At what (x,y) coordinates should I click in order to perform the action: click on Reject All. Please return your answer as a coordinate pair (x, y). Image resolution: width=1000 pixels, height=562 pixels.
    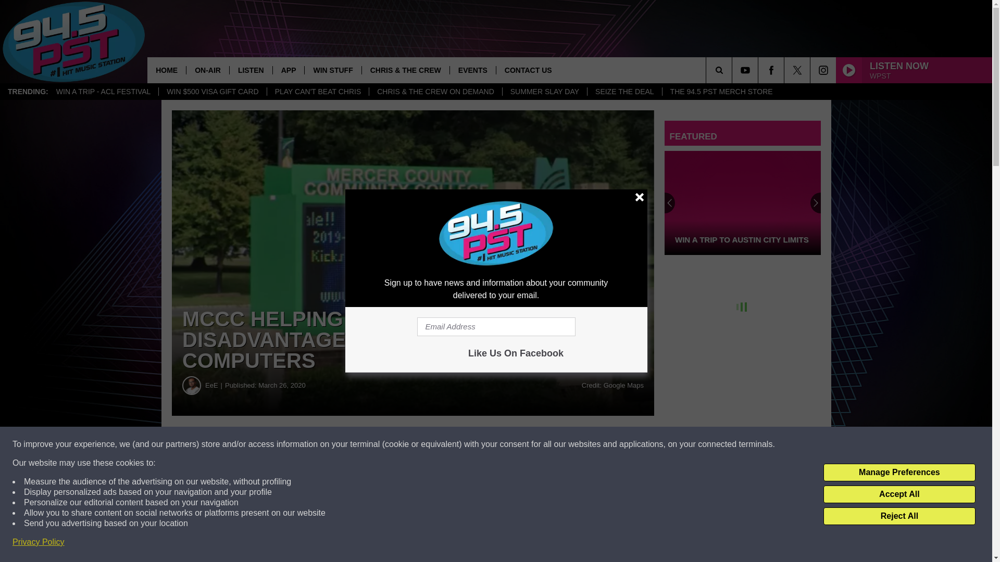
    Looking at the image, I should click on (899, 516).